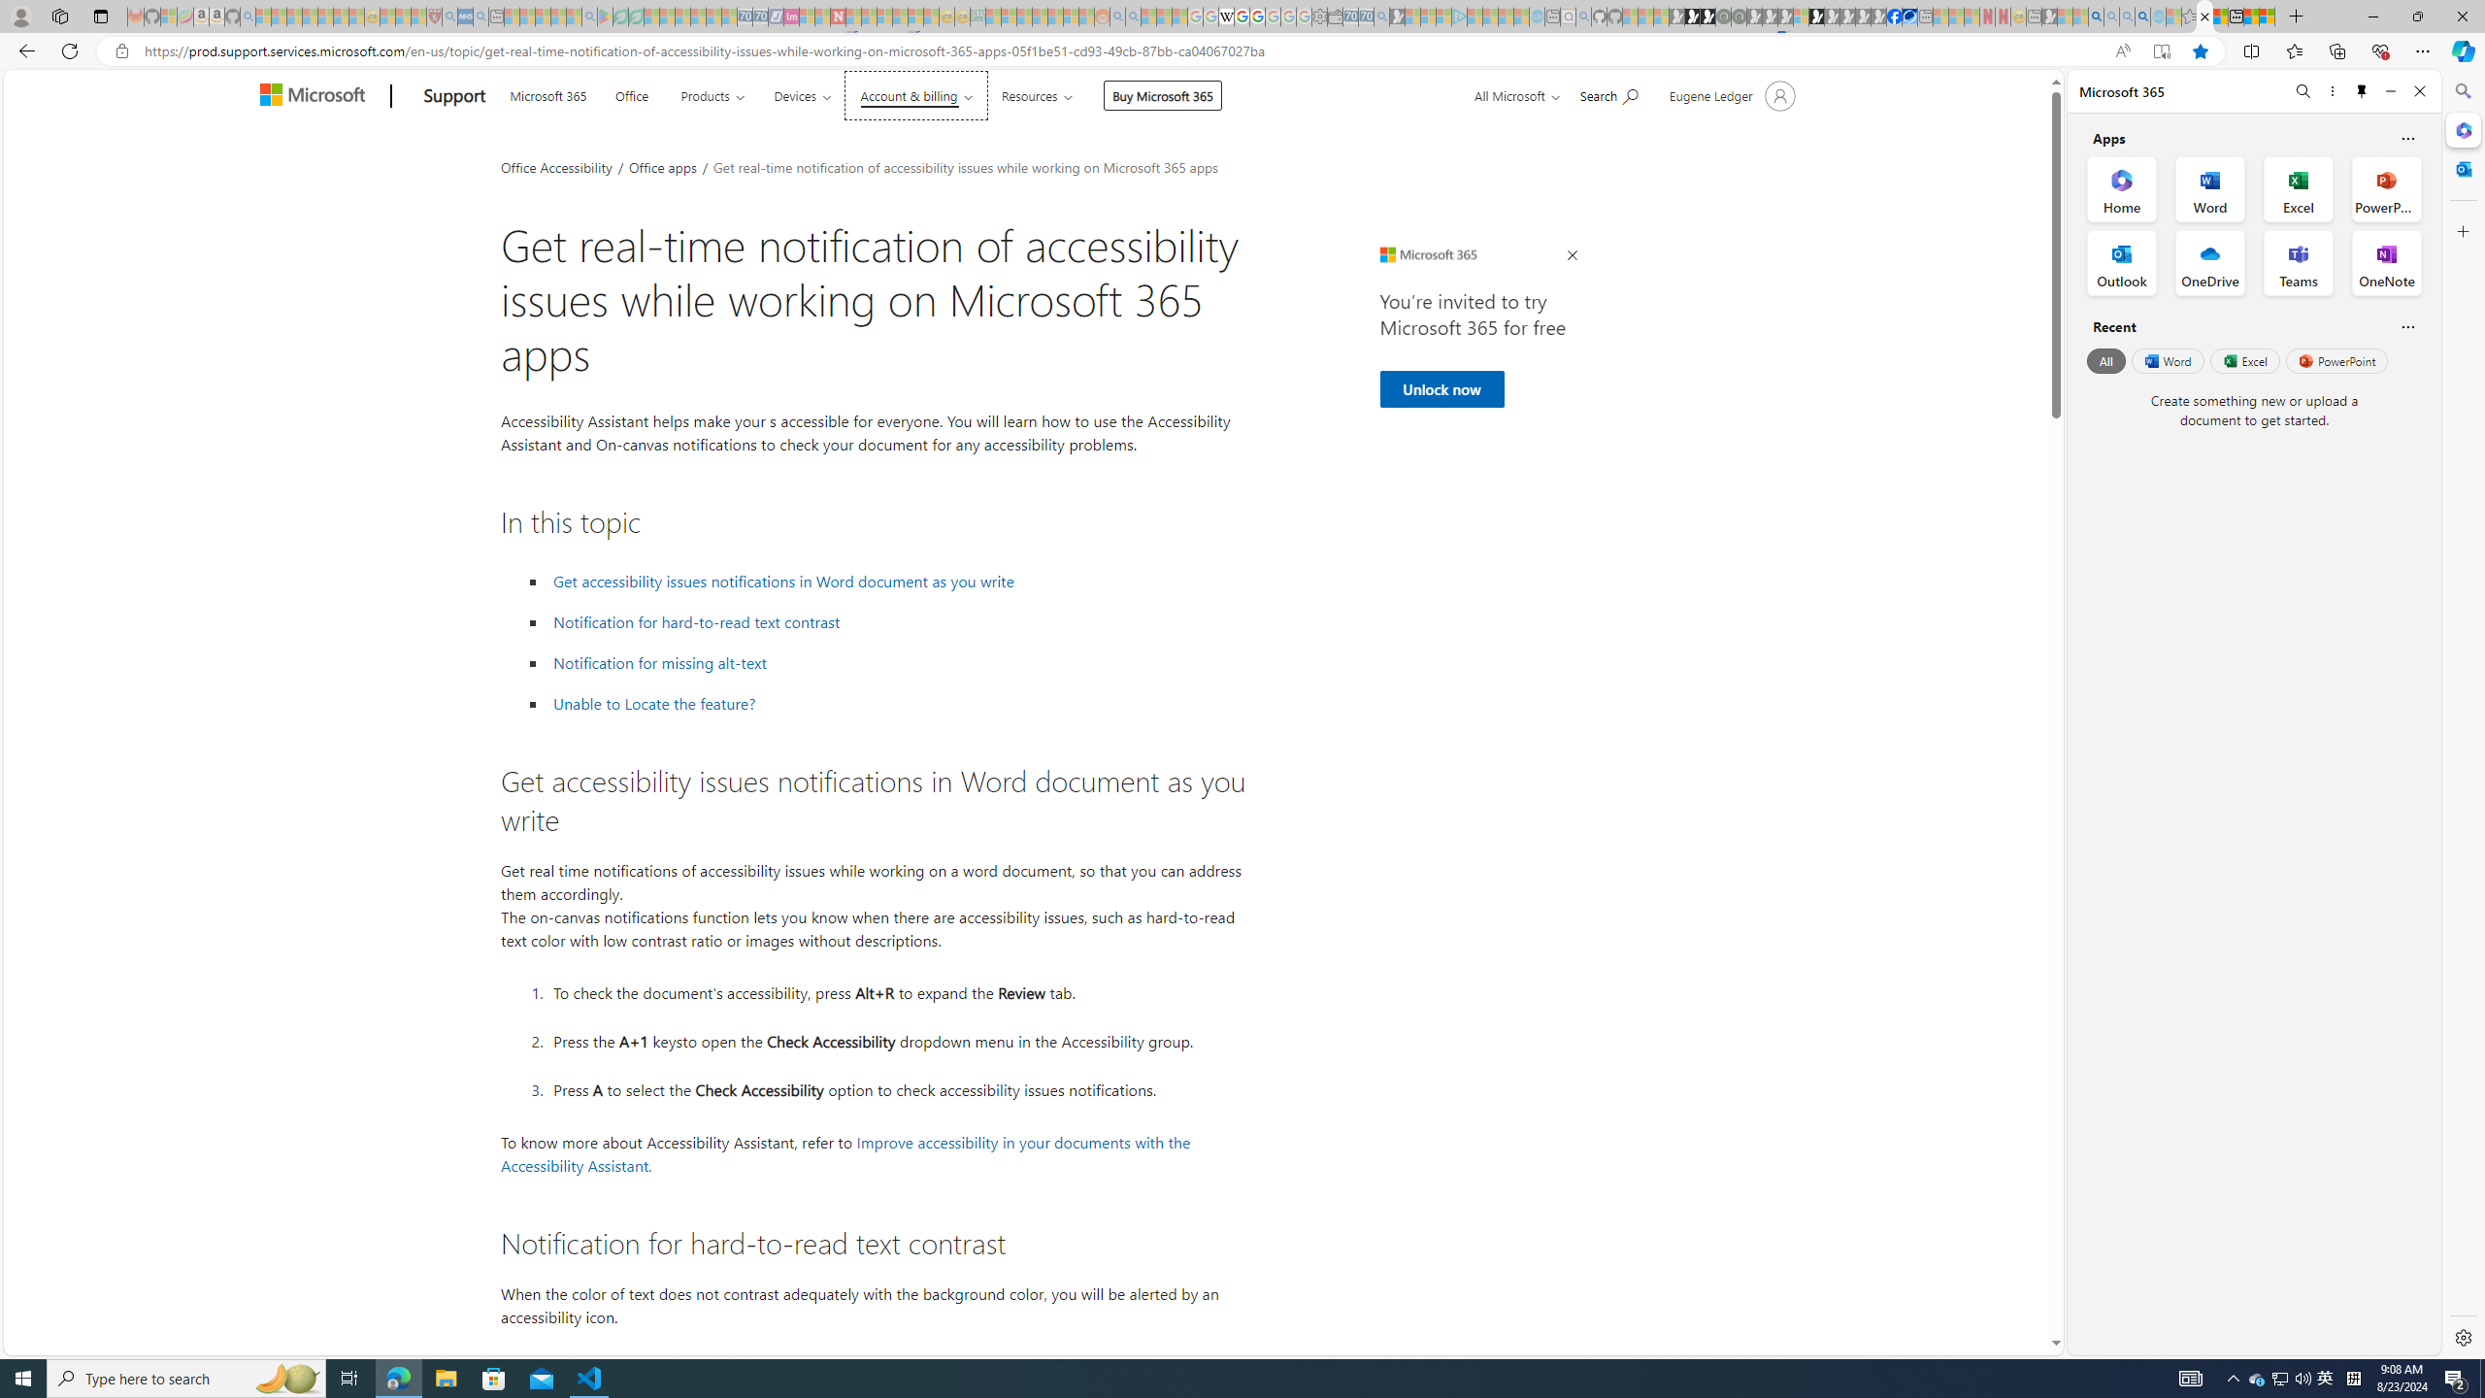 Image resolution: width=2485 pixels, height=1398 pixels. Describe the element at coordinates (1608, 93) in the screenshot. I see `Search for help` at that location.